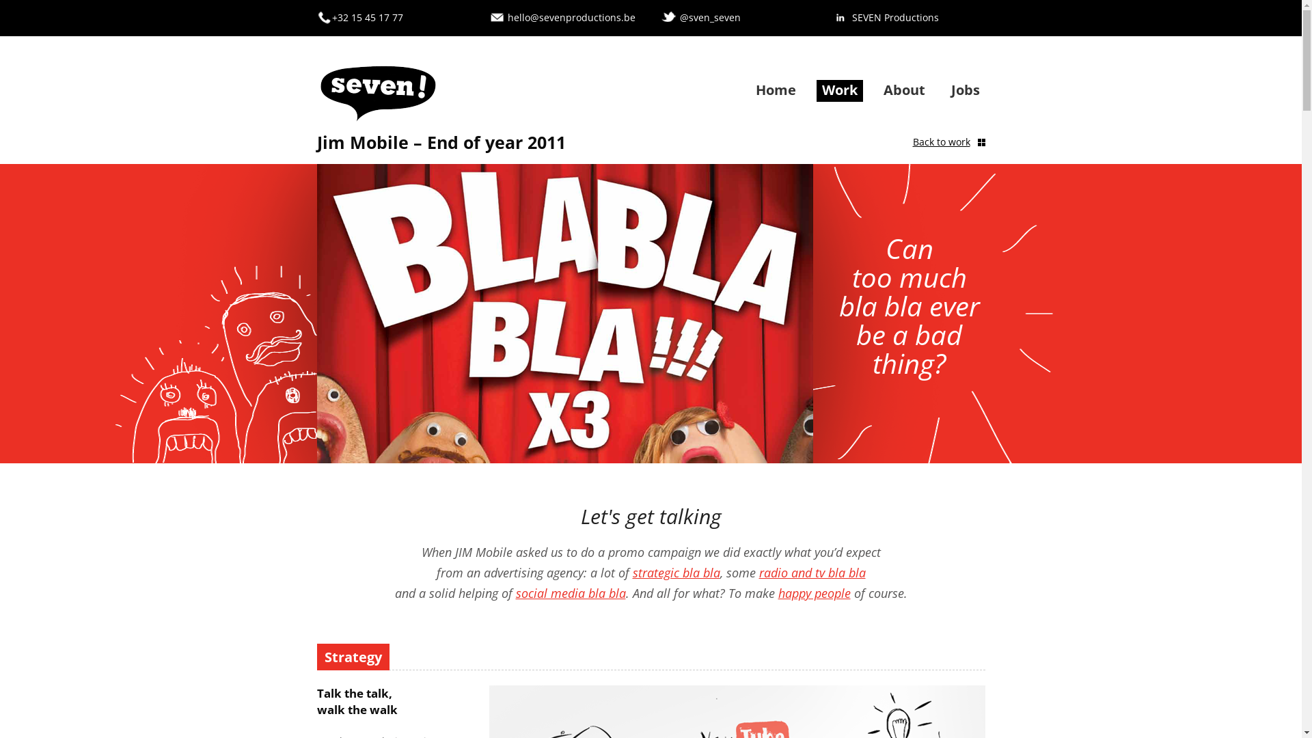 Image resolution: width=1312 pixels, height=738 pixels. What do you see at coordinates (676, 573) in the screenshot?
I see `strategic bla bla` at bounding box center [676, 573].